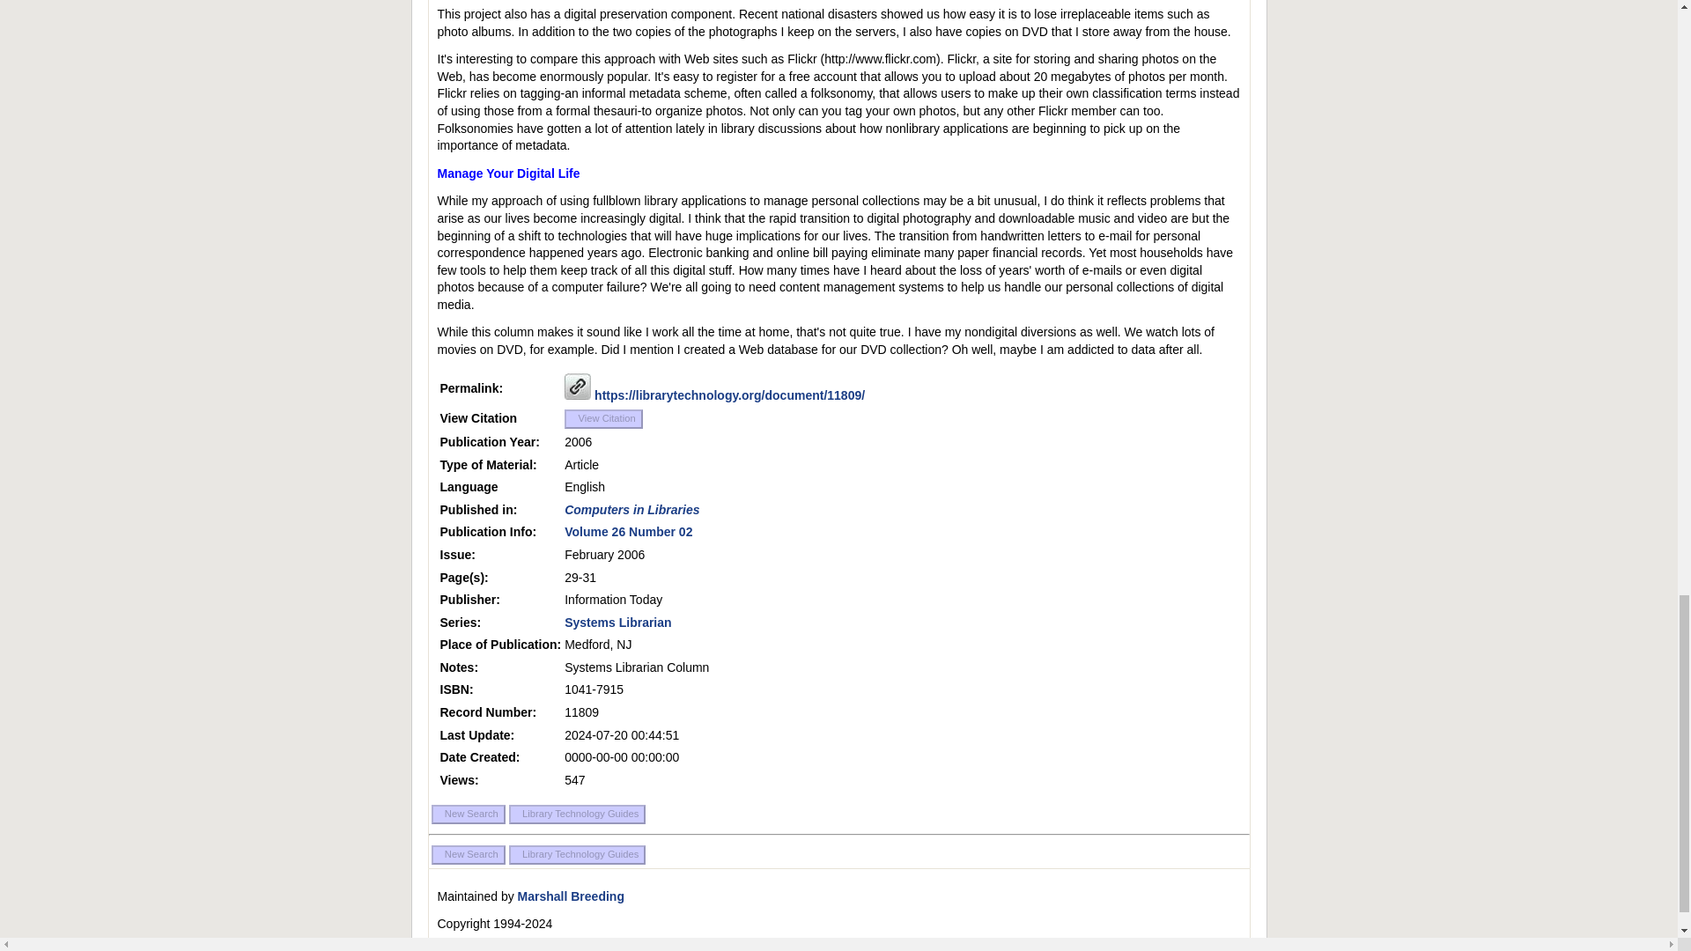 This screenshot has height=951, width=1691. I want to click on Execute a Series search for Systems Librarian, so click(618, 622).